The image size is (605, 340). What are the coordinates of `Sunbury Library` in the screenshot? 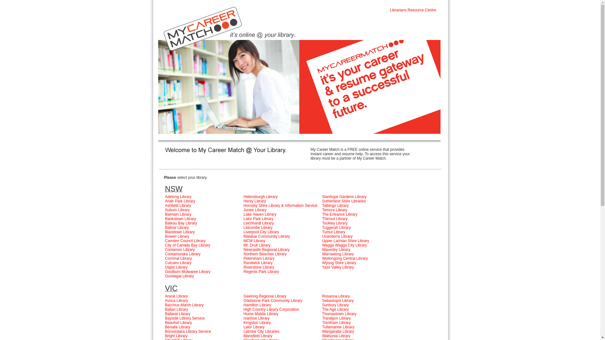 It's located at (335, 305).